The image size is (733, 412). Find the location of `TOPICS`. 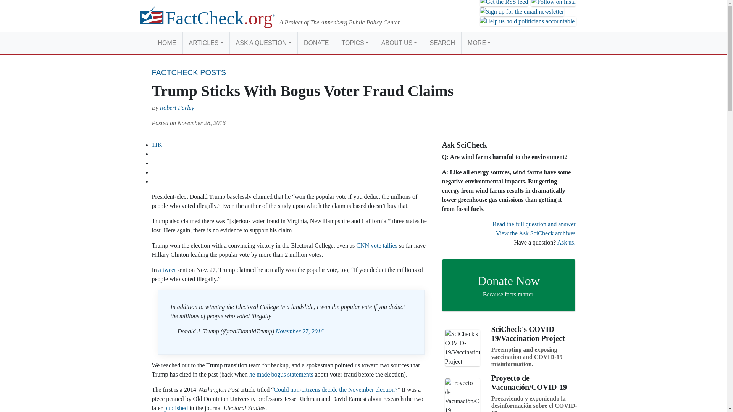

TOPICS is located at coordinates (355, 43).